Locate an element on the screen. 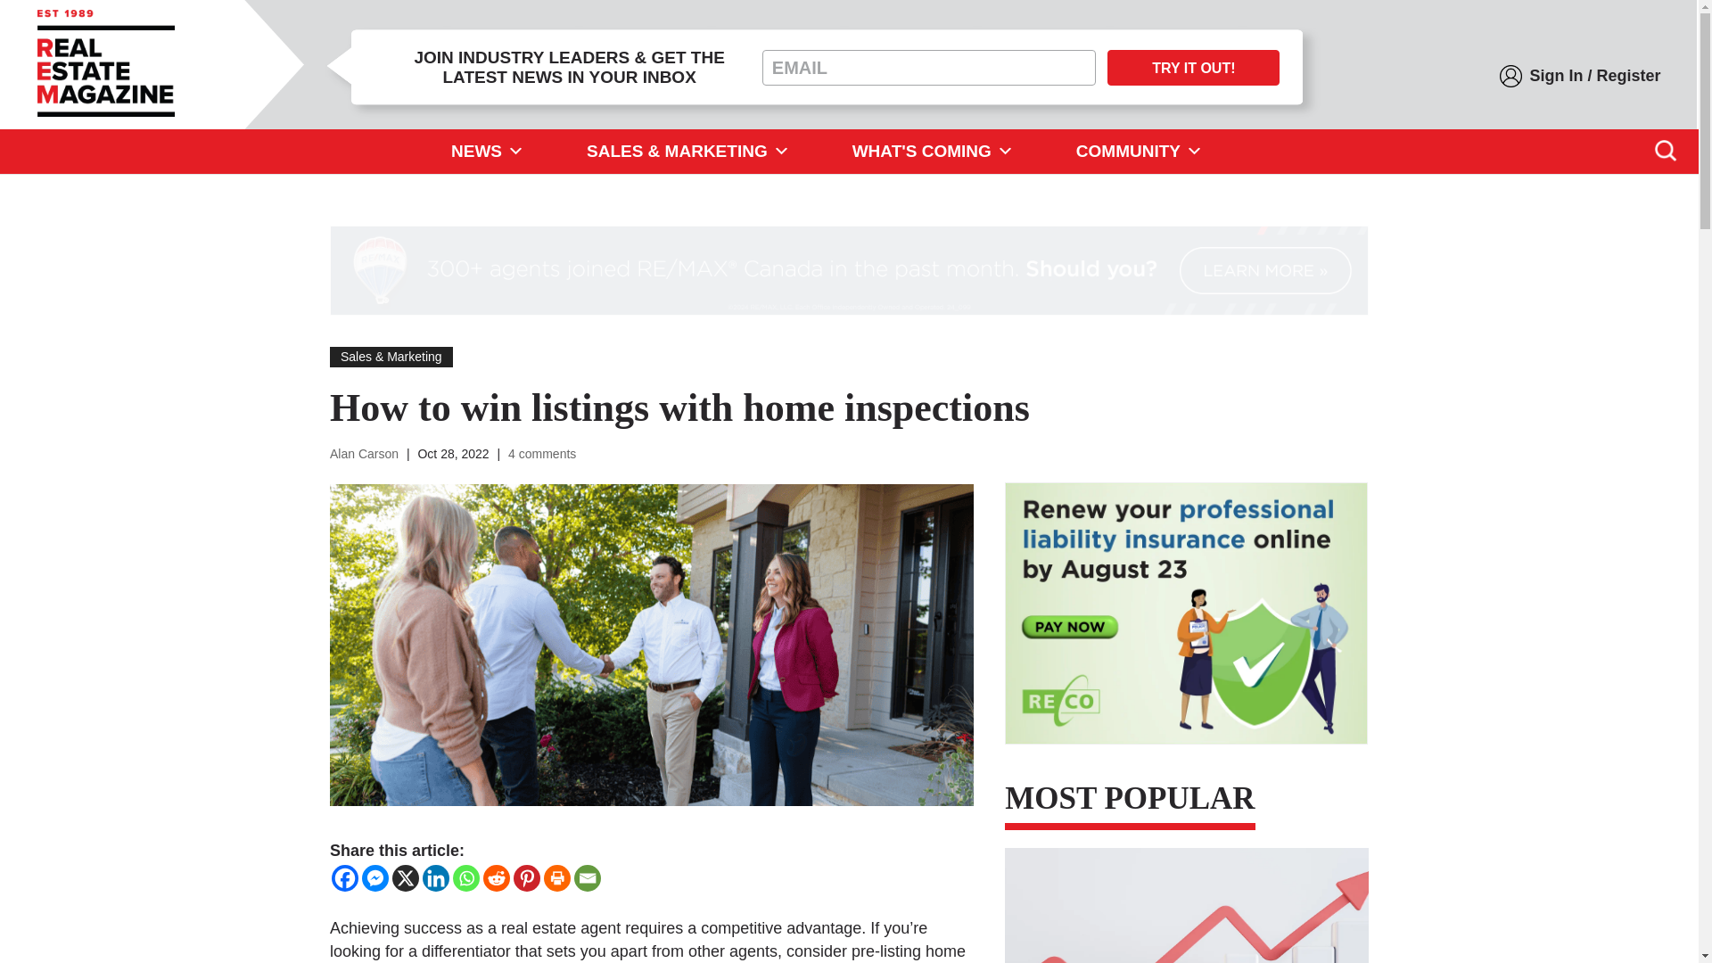 This screenshot has height=963, width=1712. Print is located at coordinates (556, 877).